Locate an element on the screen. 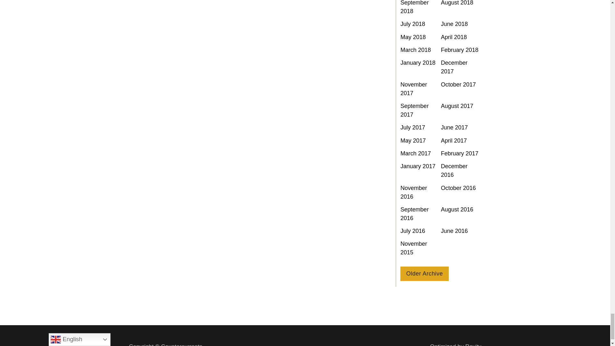  Rovity is located at coordinates (455, 344).